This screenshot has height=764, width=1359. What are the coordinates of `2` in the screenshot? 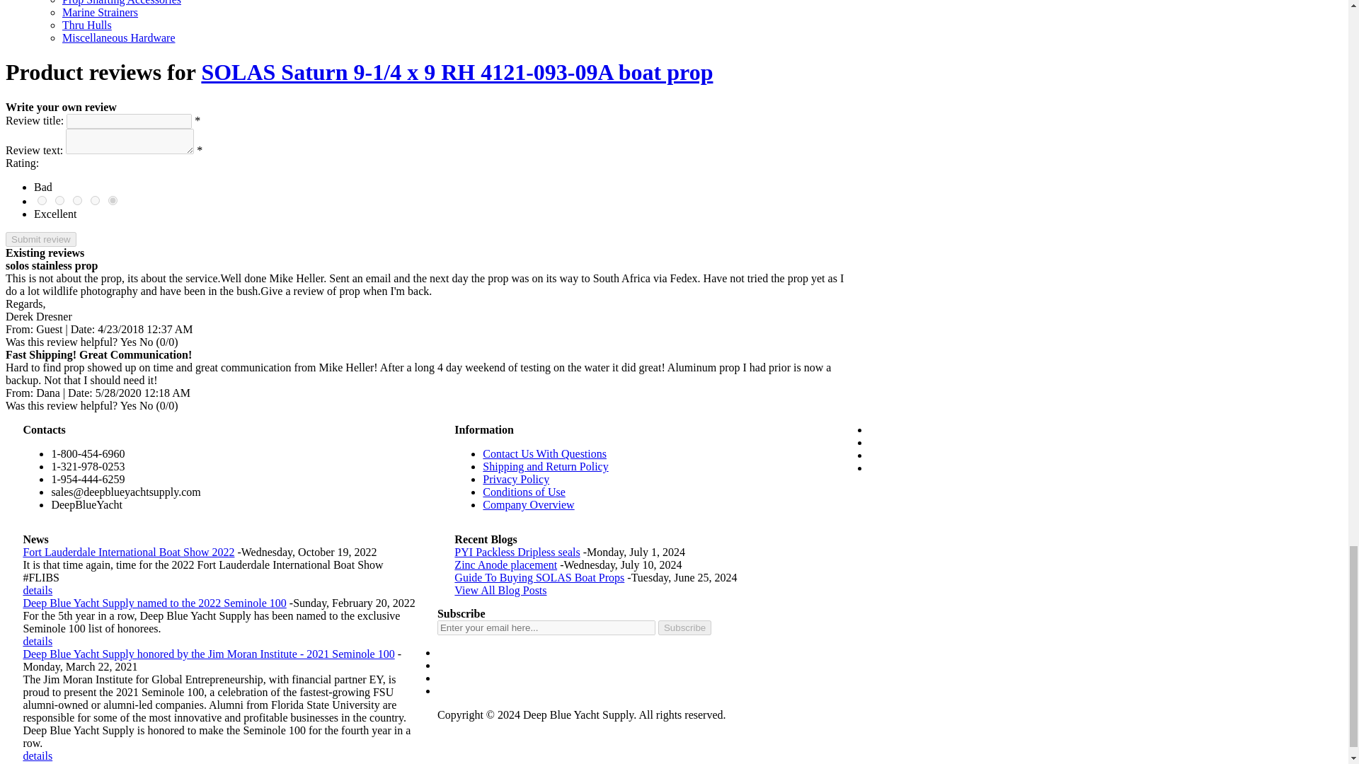 It's located at (59, 200).